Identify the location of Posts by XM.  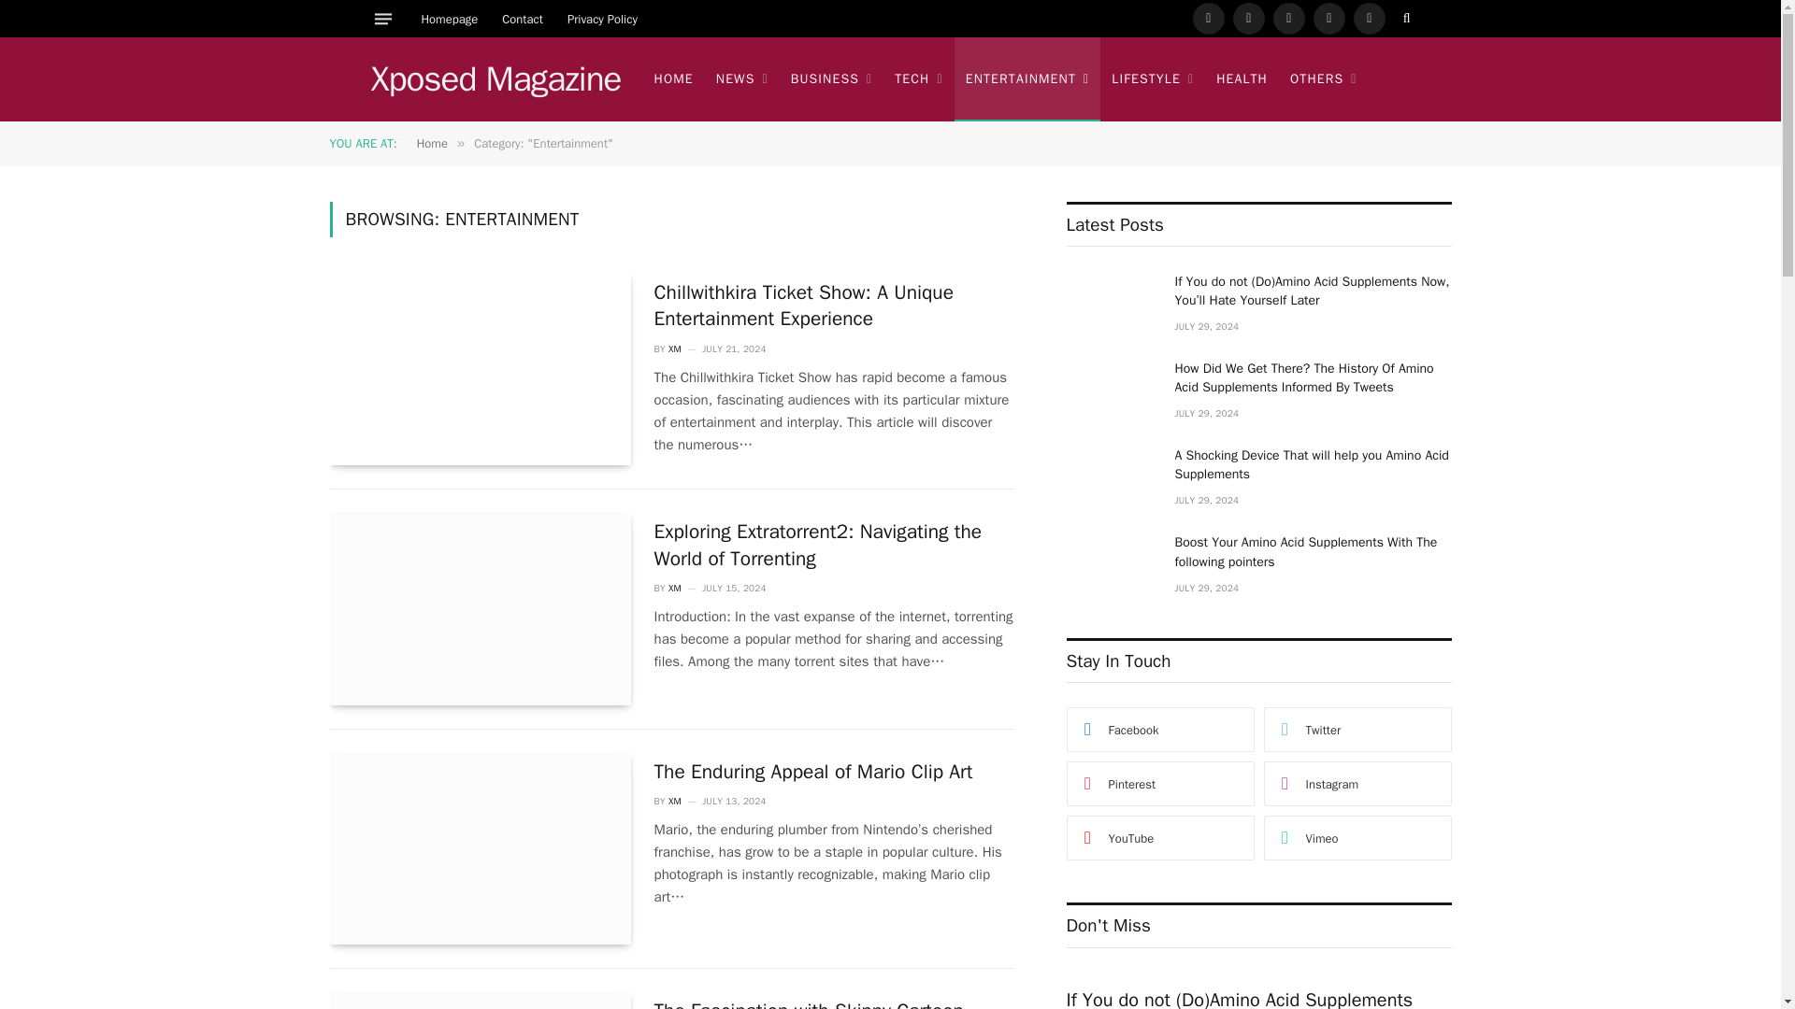
(675, 802).